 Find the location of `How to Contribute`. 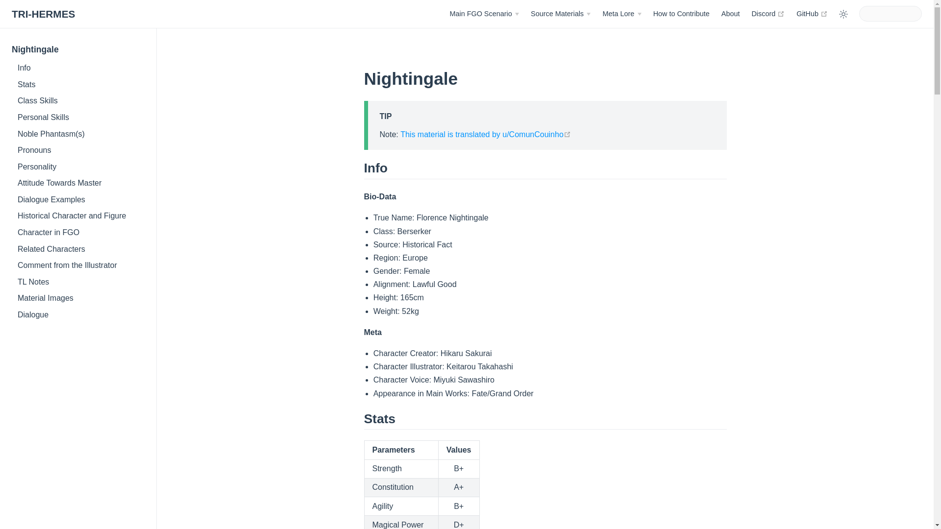

How to Contribute is located at coordinates (681, 14).